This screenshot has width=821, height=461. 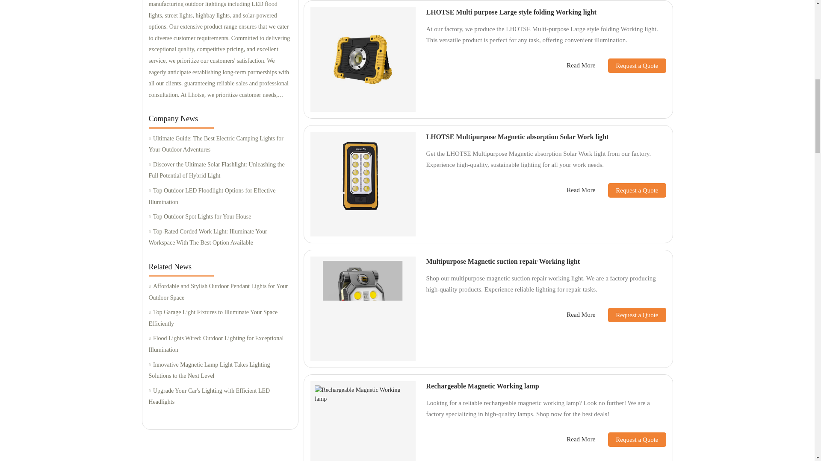 I want to click on Top Outdoor Spot Lights for Your House, so click(x=220, y=217).